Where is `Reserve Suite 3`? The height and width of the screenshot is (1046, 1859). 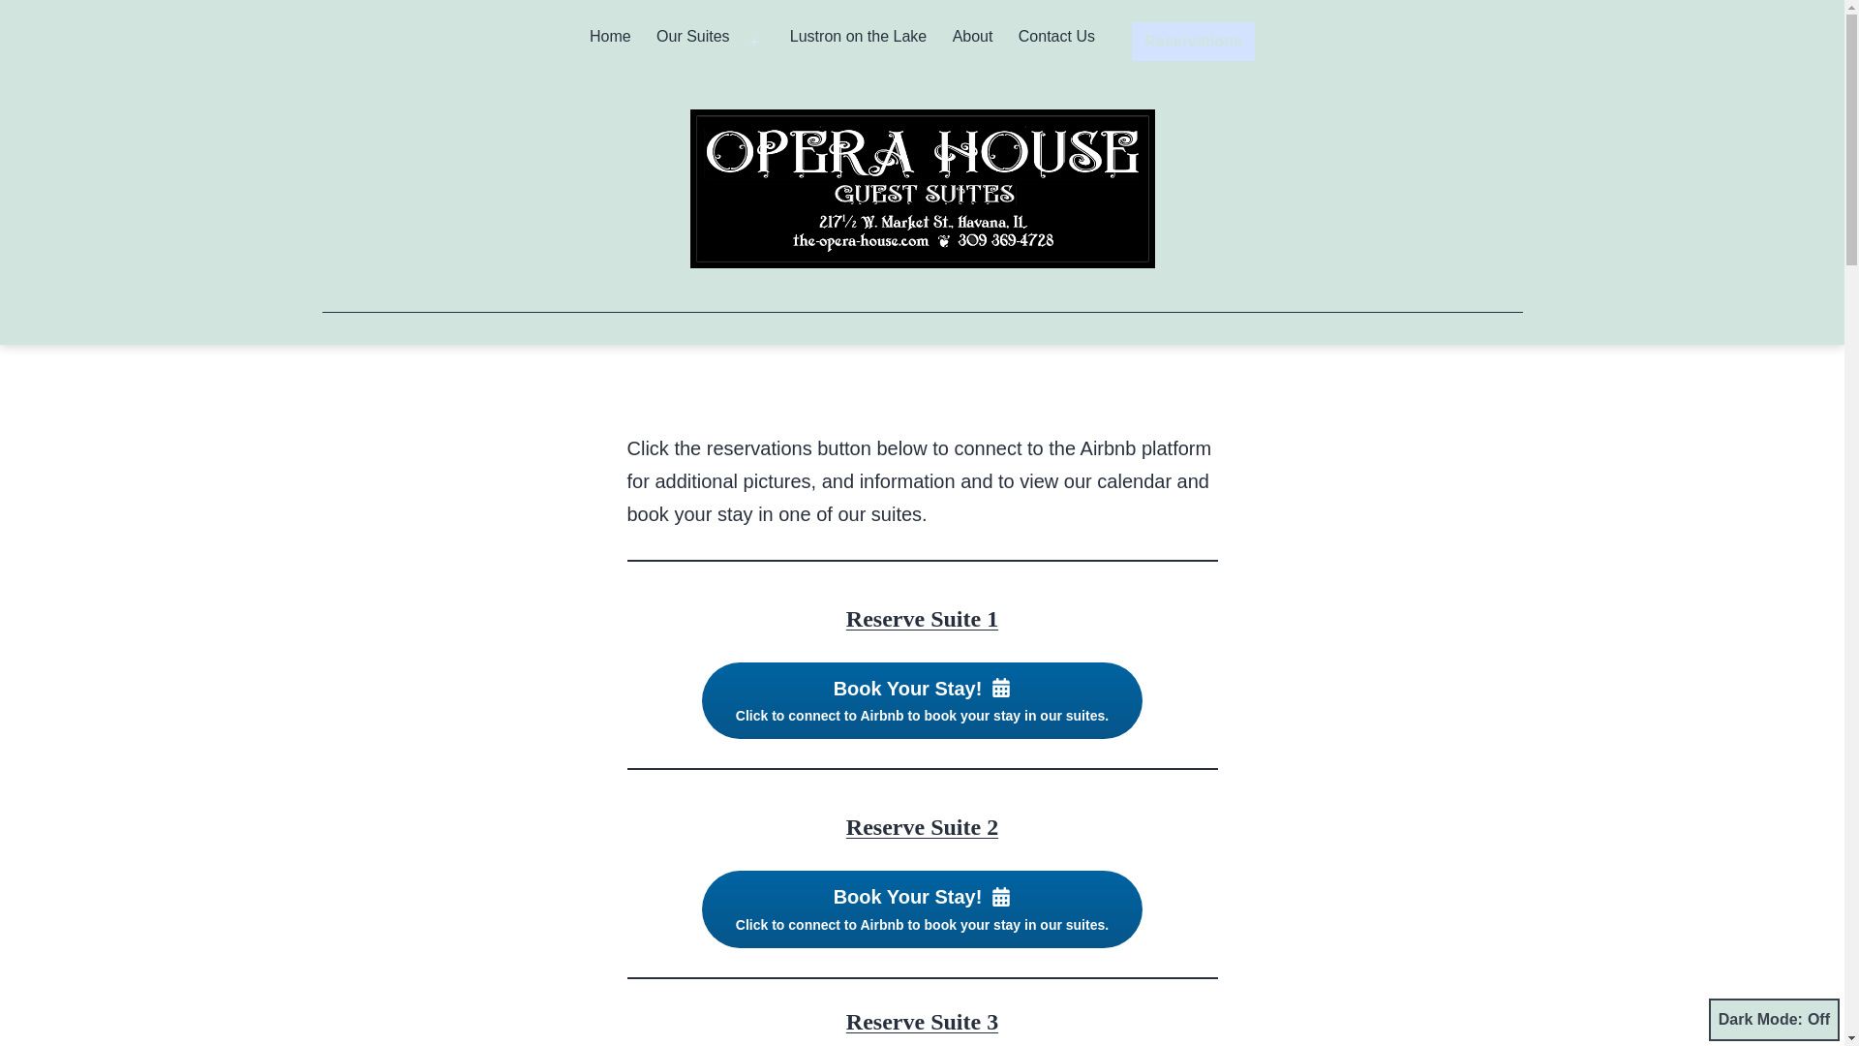 Reserve Suite 3 is located at coordinates (922, 1022).